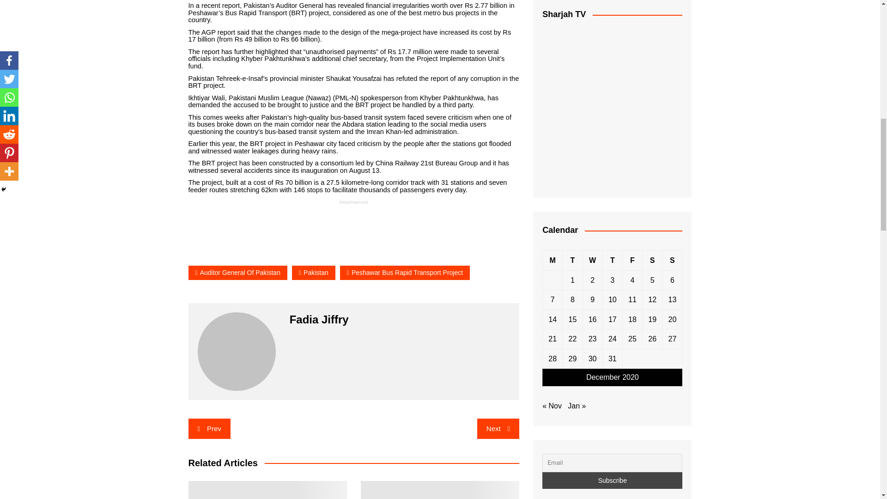 The width and height of the screenshot is (887, 499). What do you see at coordinates (632, 261) in the screenshot?
I see `Friday` at bounding box center [632, 261].